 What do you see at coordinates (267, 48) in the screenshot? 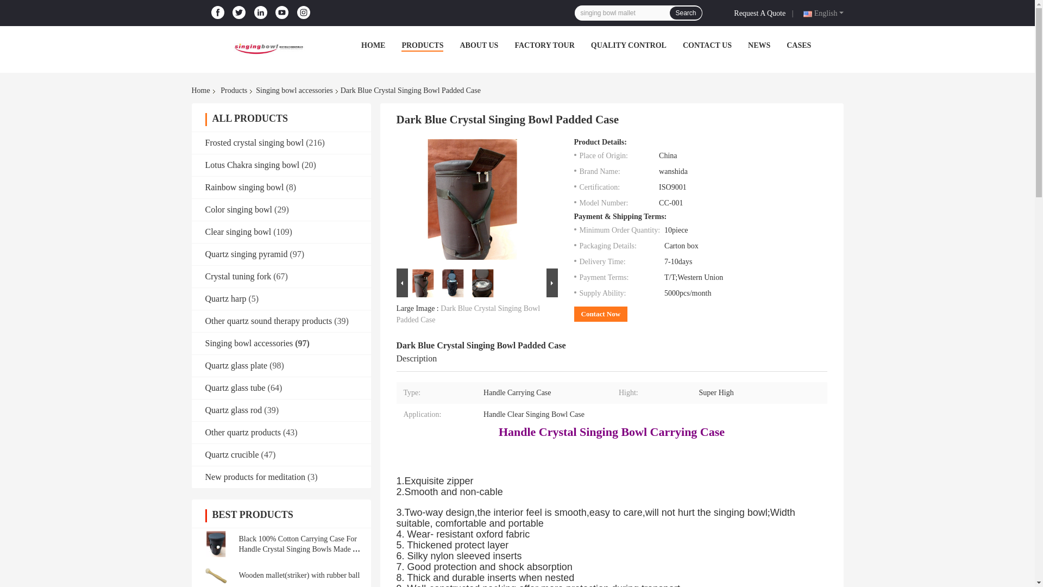
I see `Jinzhou Wanshida Quartz Glass Co.,Ltd` at bounding box center [267, 48].